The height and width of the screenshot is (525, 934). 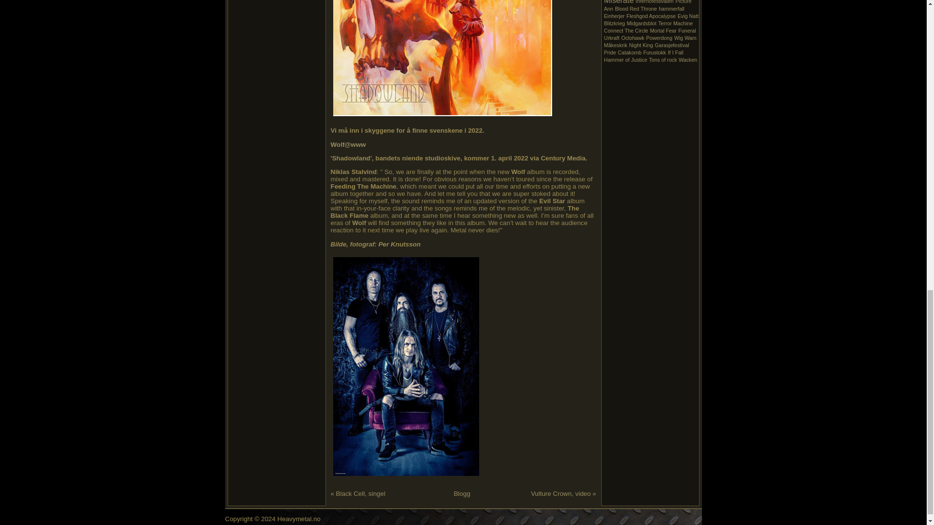 I want to click on Wolf 21 Fotograf Per Knutsson, so click(x=406, y=367).